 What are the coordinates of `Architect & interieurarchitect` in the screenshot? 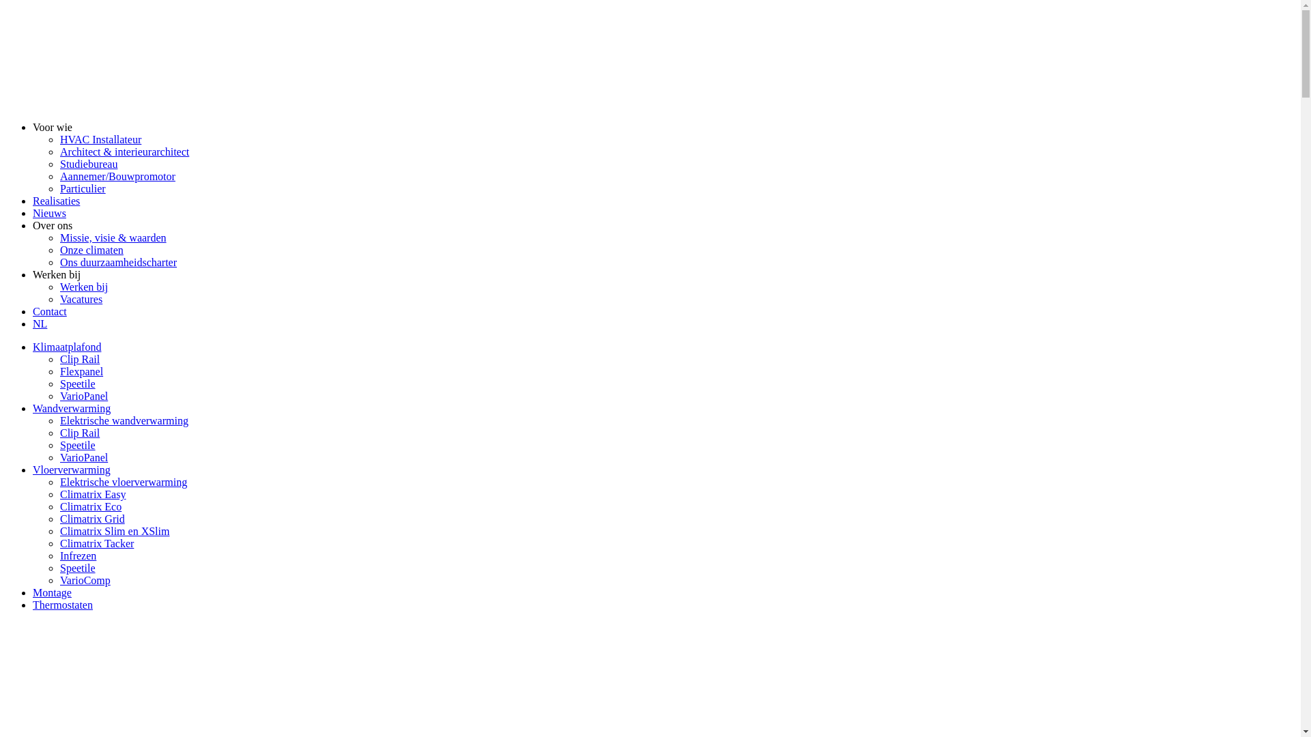 It's located at (124, 151).